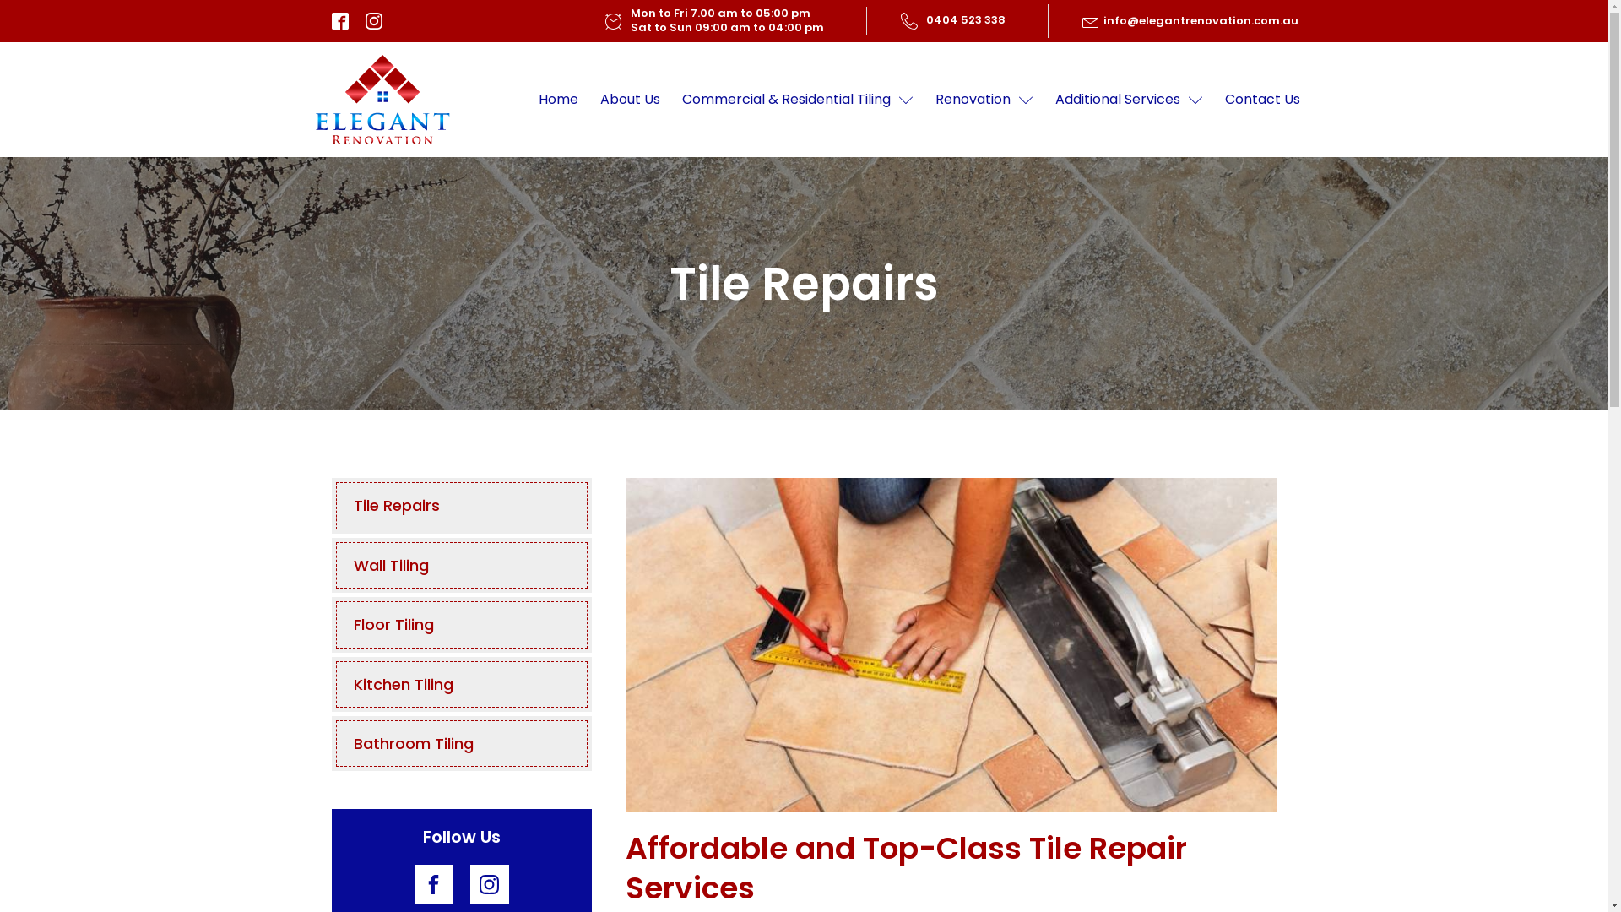 The image size is (1621, 912). What do you see at coordinates (462, 625) in the screenshot?
I see `Floor Tiling` at bounding box center [462, 625].